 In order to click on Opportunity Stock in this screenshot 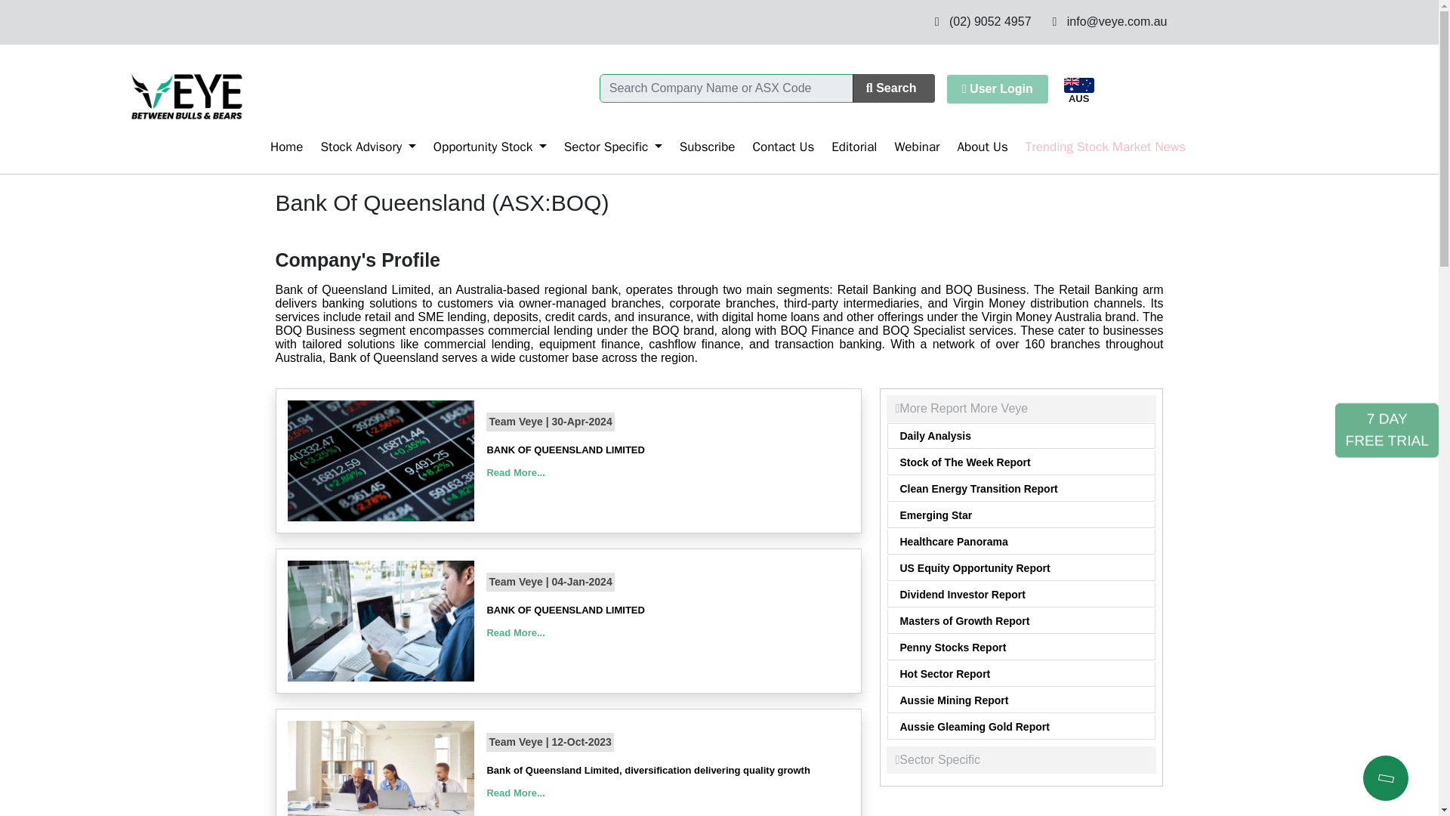, I will do `click(481, 147)`.